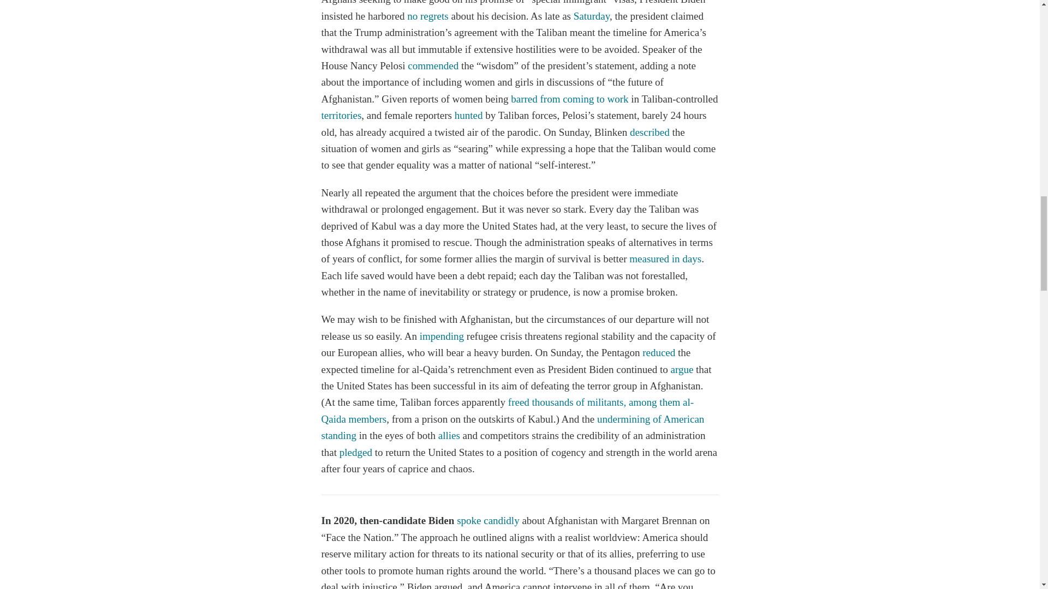 This screenshot has width=1048, height=589. Describe the element at coordinates (650, 132) in the screenshot. I see `described` at that location.